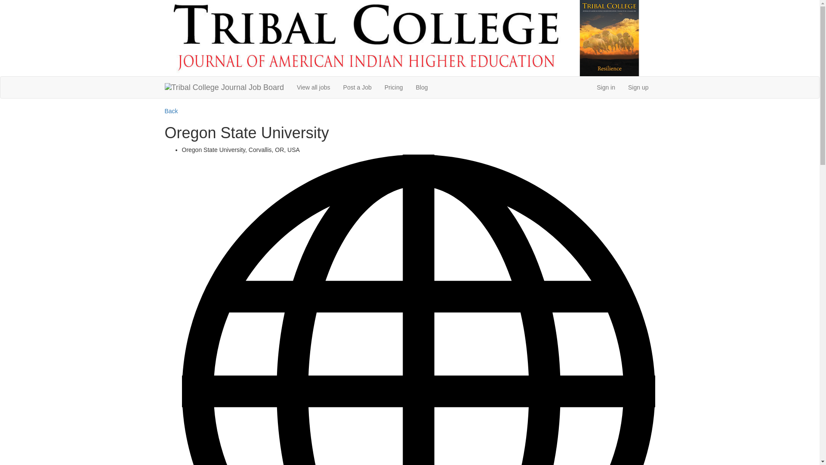  I want to click on Sign up, so click(638, 87).